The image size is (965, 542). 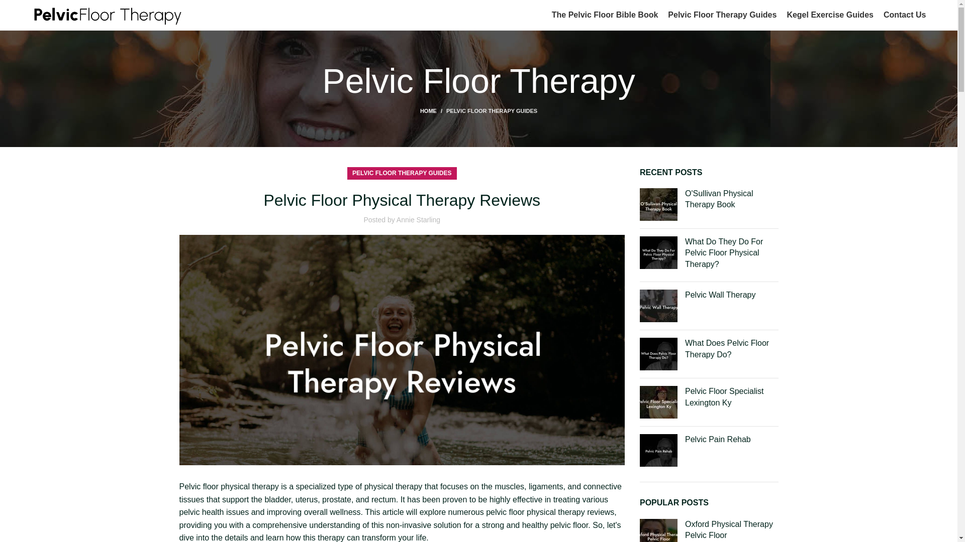 What do you see at coordinates (722, 15) in the screenshot?
I see `Pelvic Floor Therapy Guides` at bounding box center [722, 15].